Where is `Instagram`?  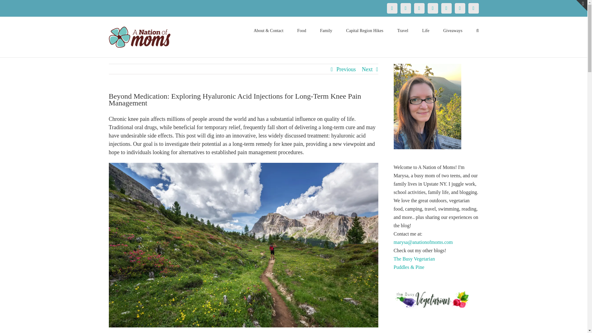 Instagram is located at coordinates (433, 8).